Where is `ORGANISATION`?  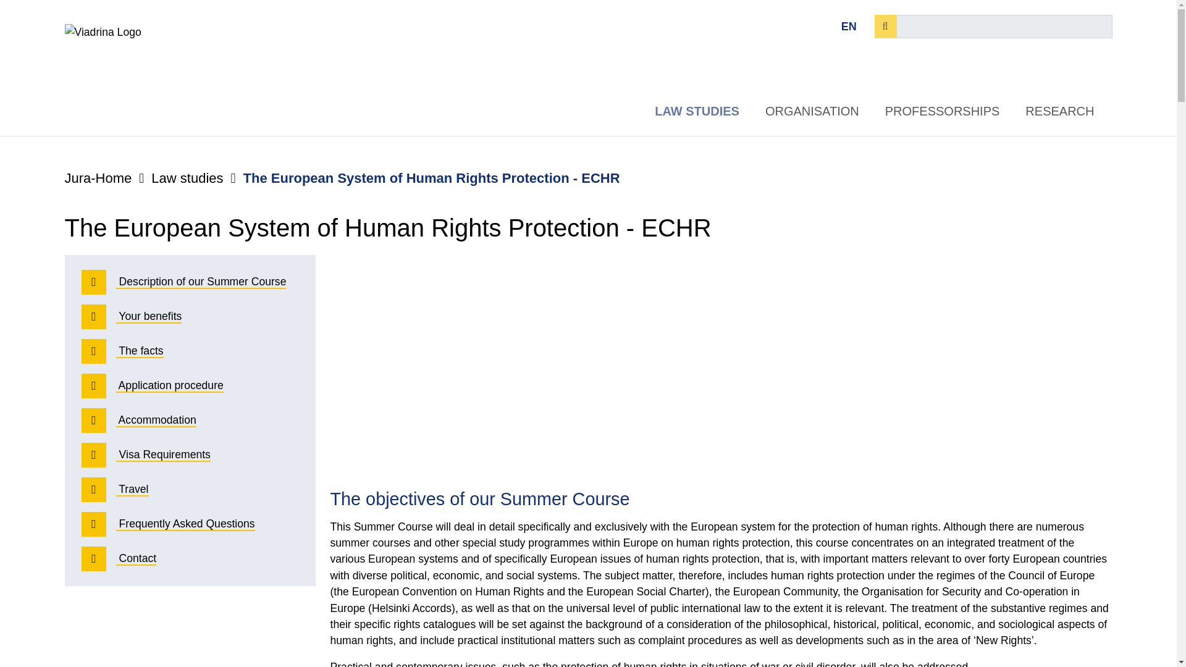
ORGANISATION is located at coordinates (812, 111).